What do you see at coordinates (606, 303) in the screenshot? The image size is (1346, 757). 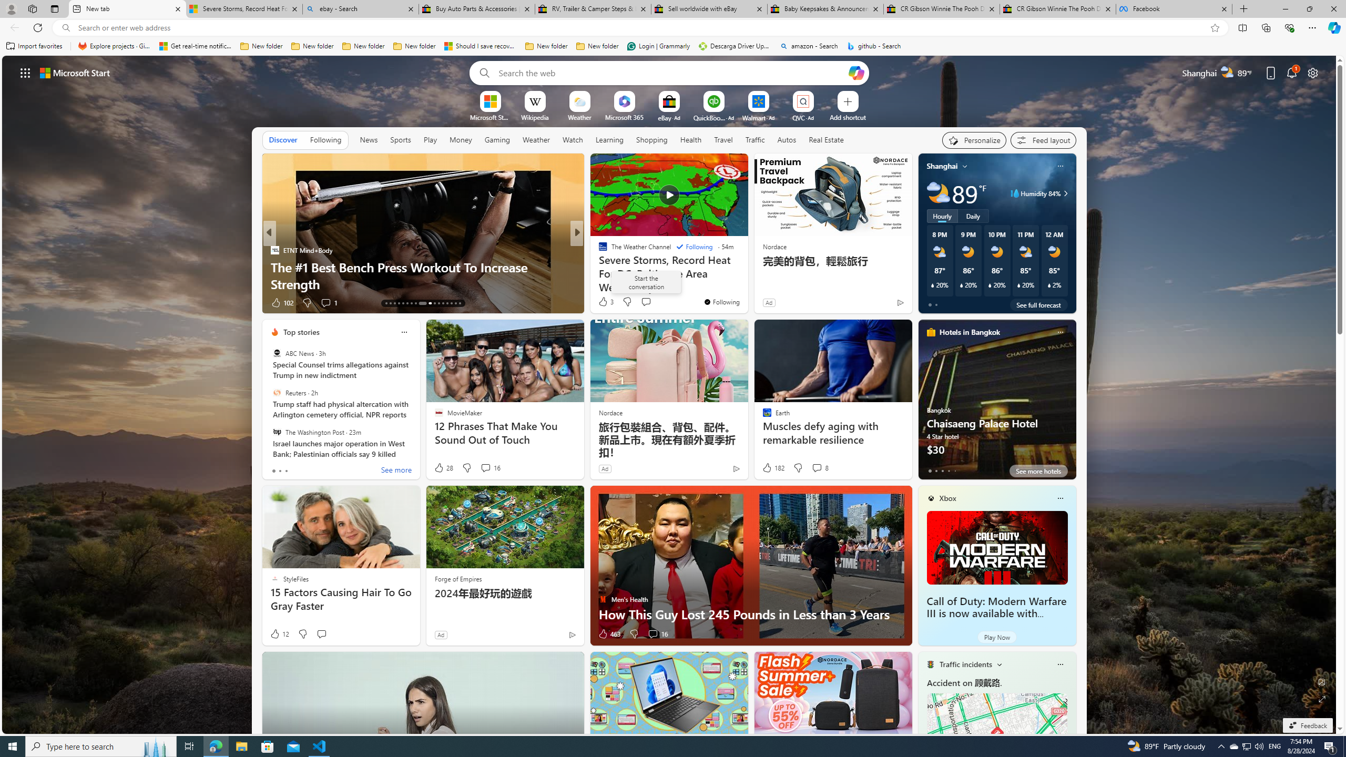 I see `116 Like` at bounding box center [606, 303].